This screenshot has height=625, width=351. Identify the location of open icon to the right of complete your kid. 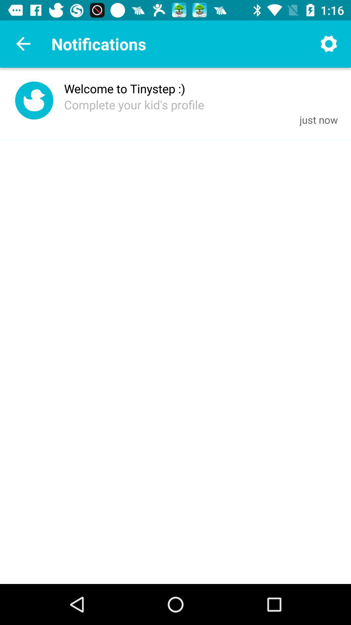
(318, 120).